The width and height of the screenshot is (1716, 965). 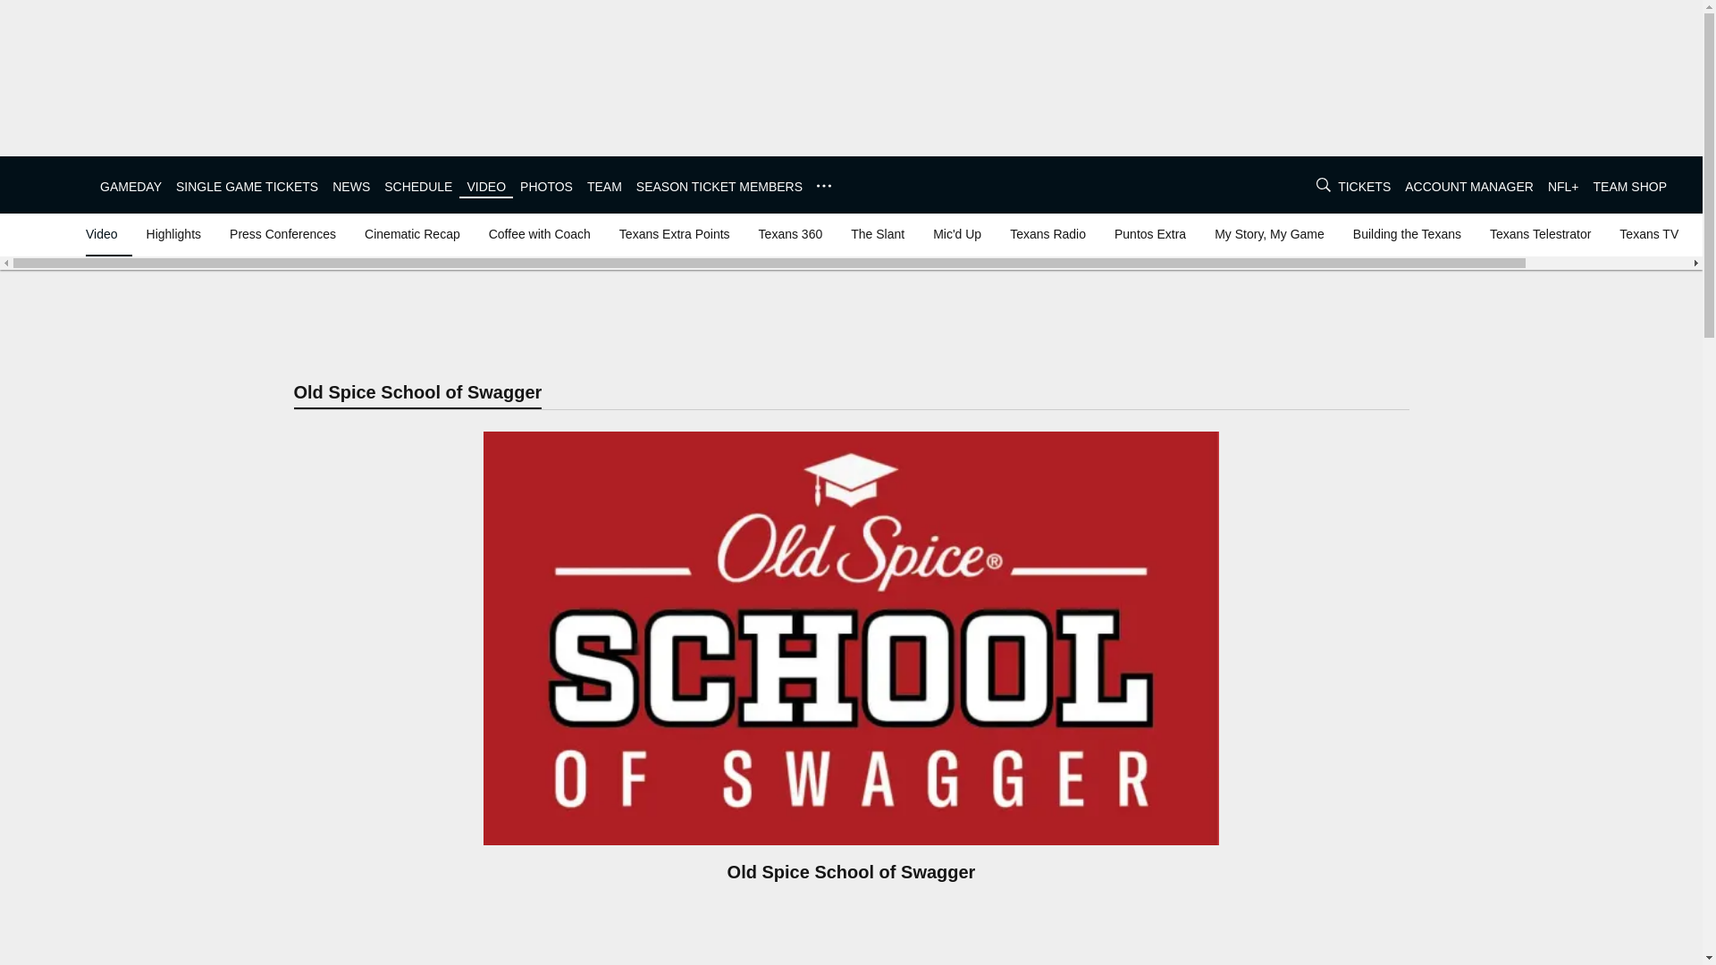 I want to click on Link to club's homepage, so click(x=50, y=184).